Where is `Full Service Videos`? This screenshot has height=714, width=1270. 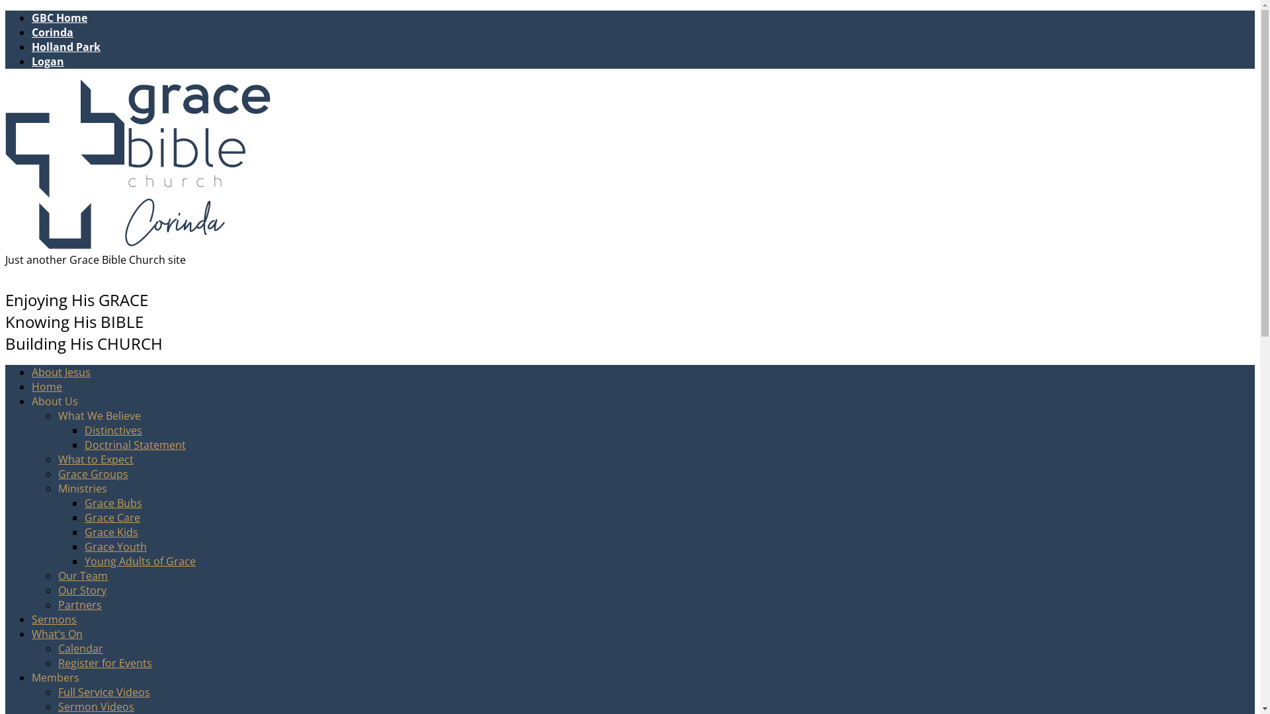
Full Service Videos is located at coordinates (105, 692).